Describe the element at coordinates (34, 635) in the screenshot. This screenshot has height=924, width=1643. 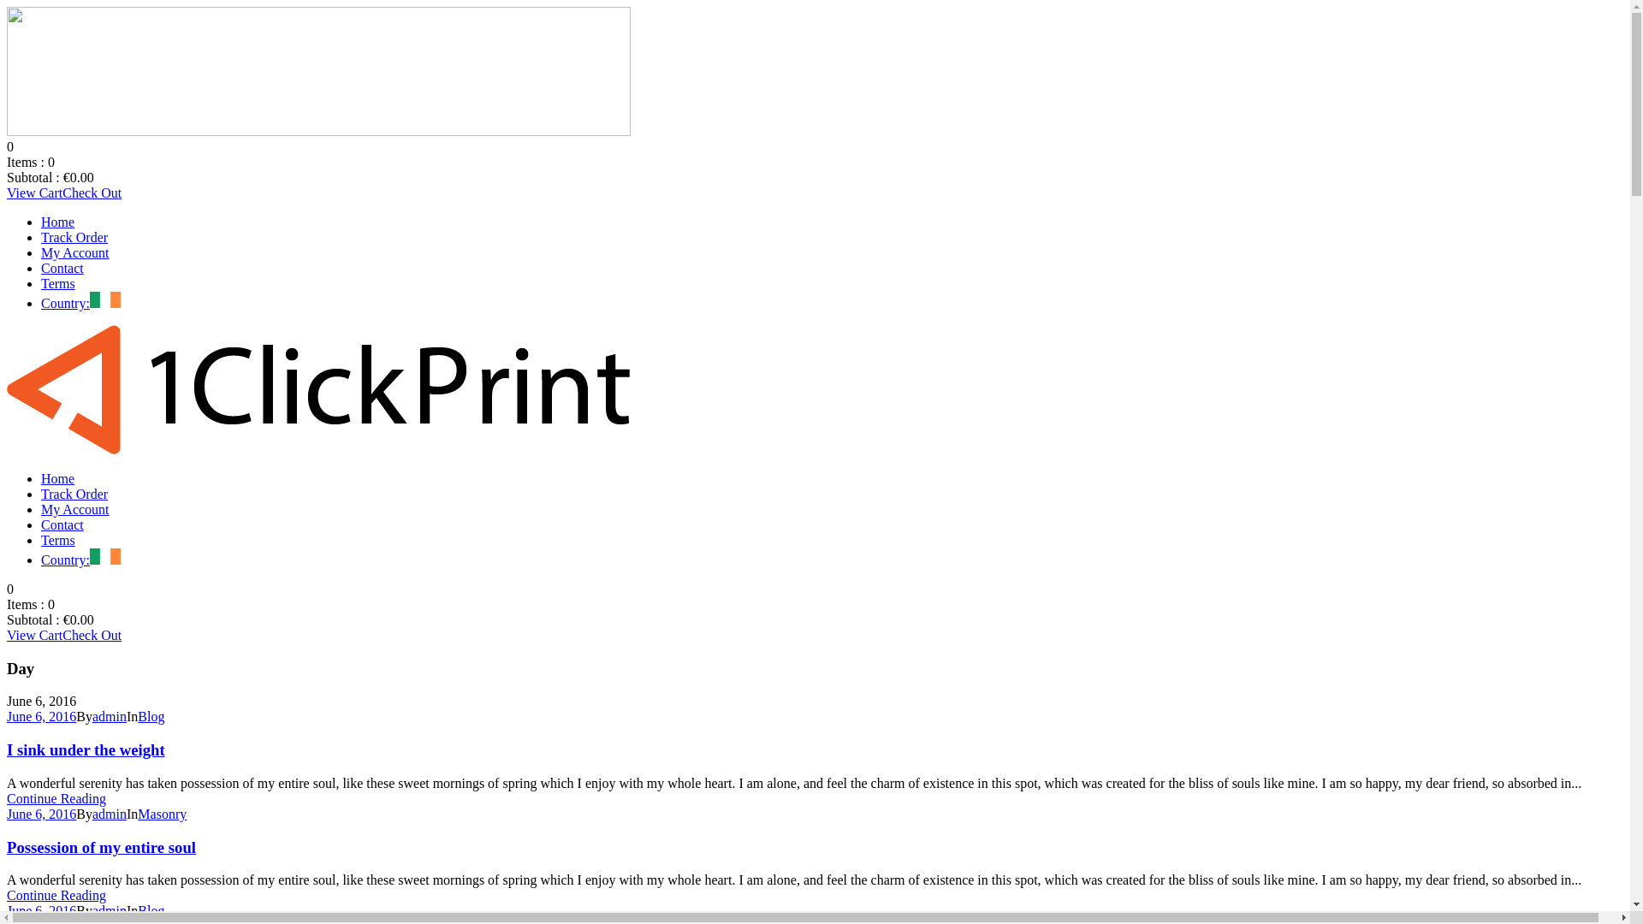
I see `View Cart` at that location.